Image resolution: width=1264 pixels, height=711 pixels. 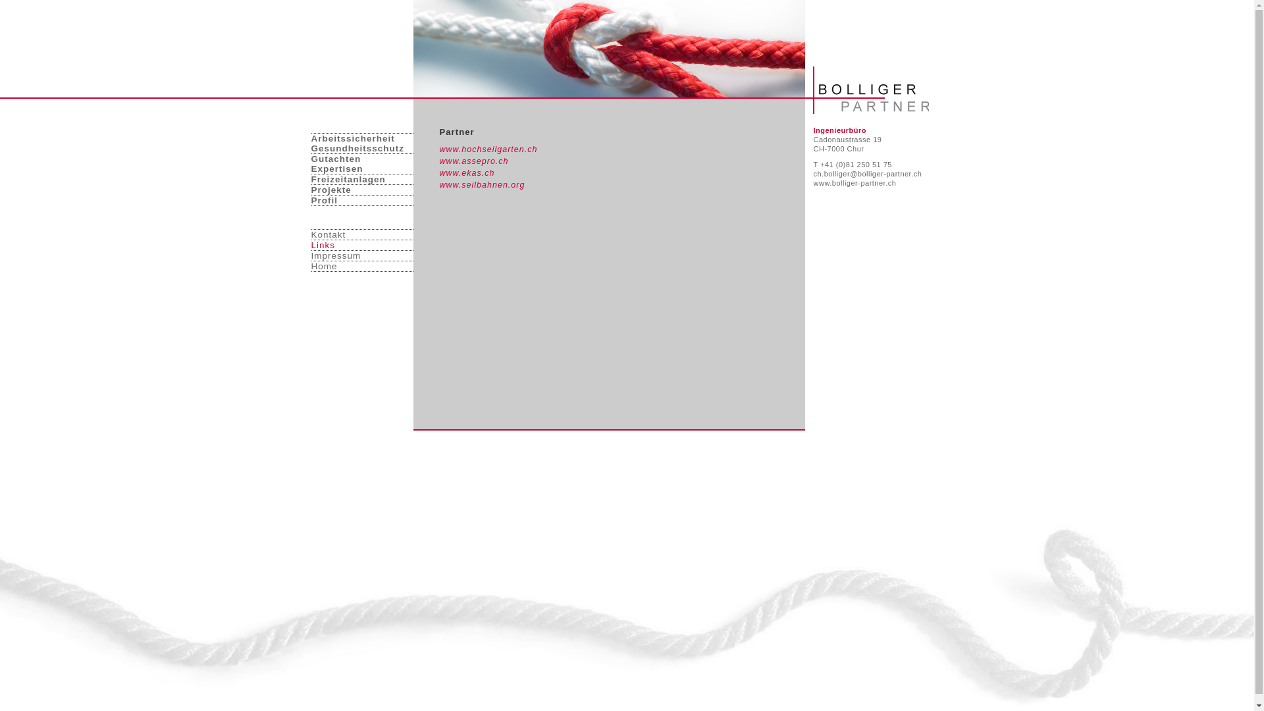 What do you see at coordinates (467, 173) in the screenshot?
I see `www.ekas.ch` at bounding box center [467, 173].